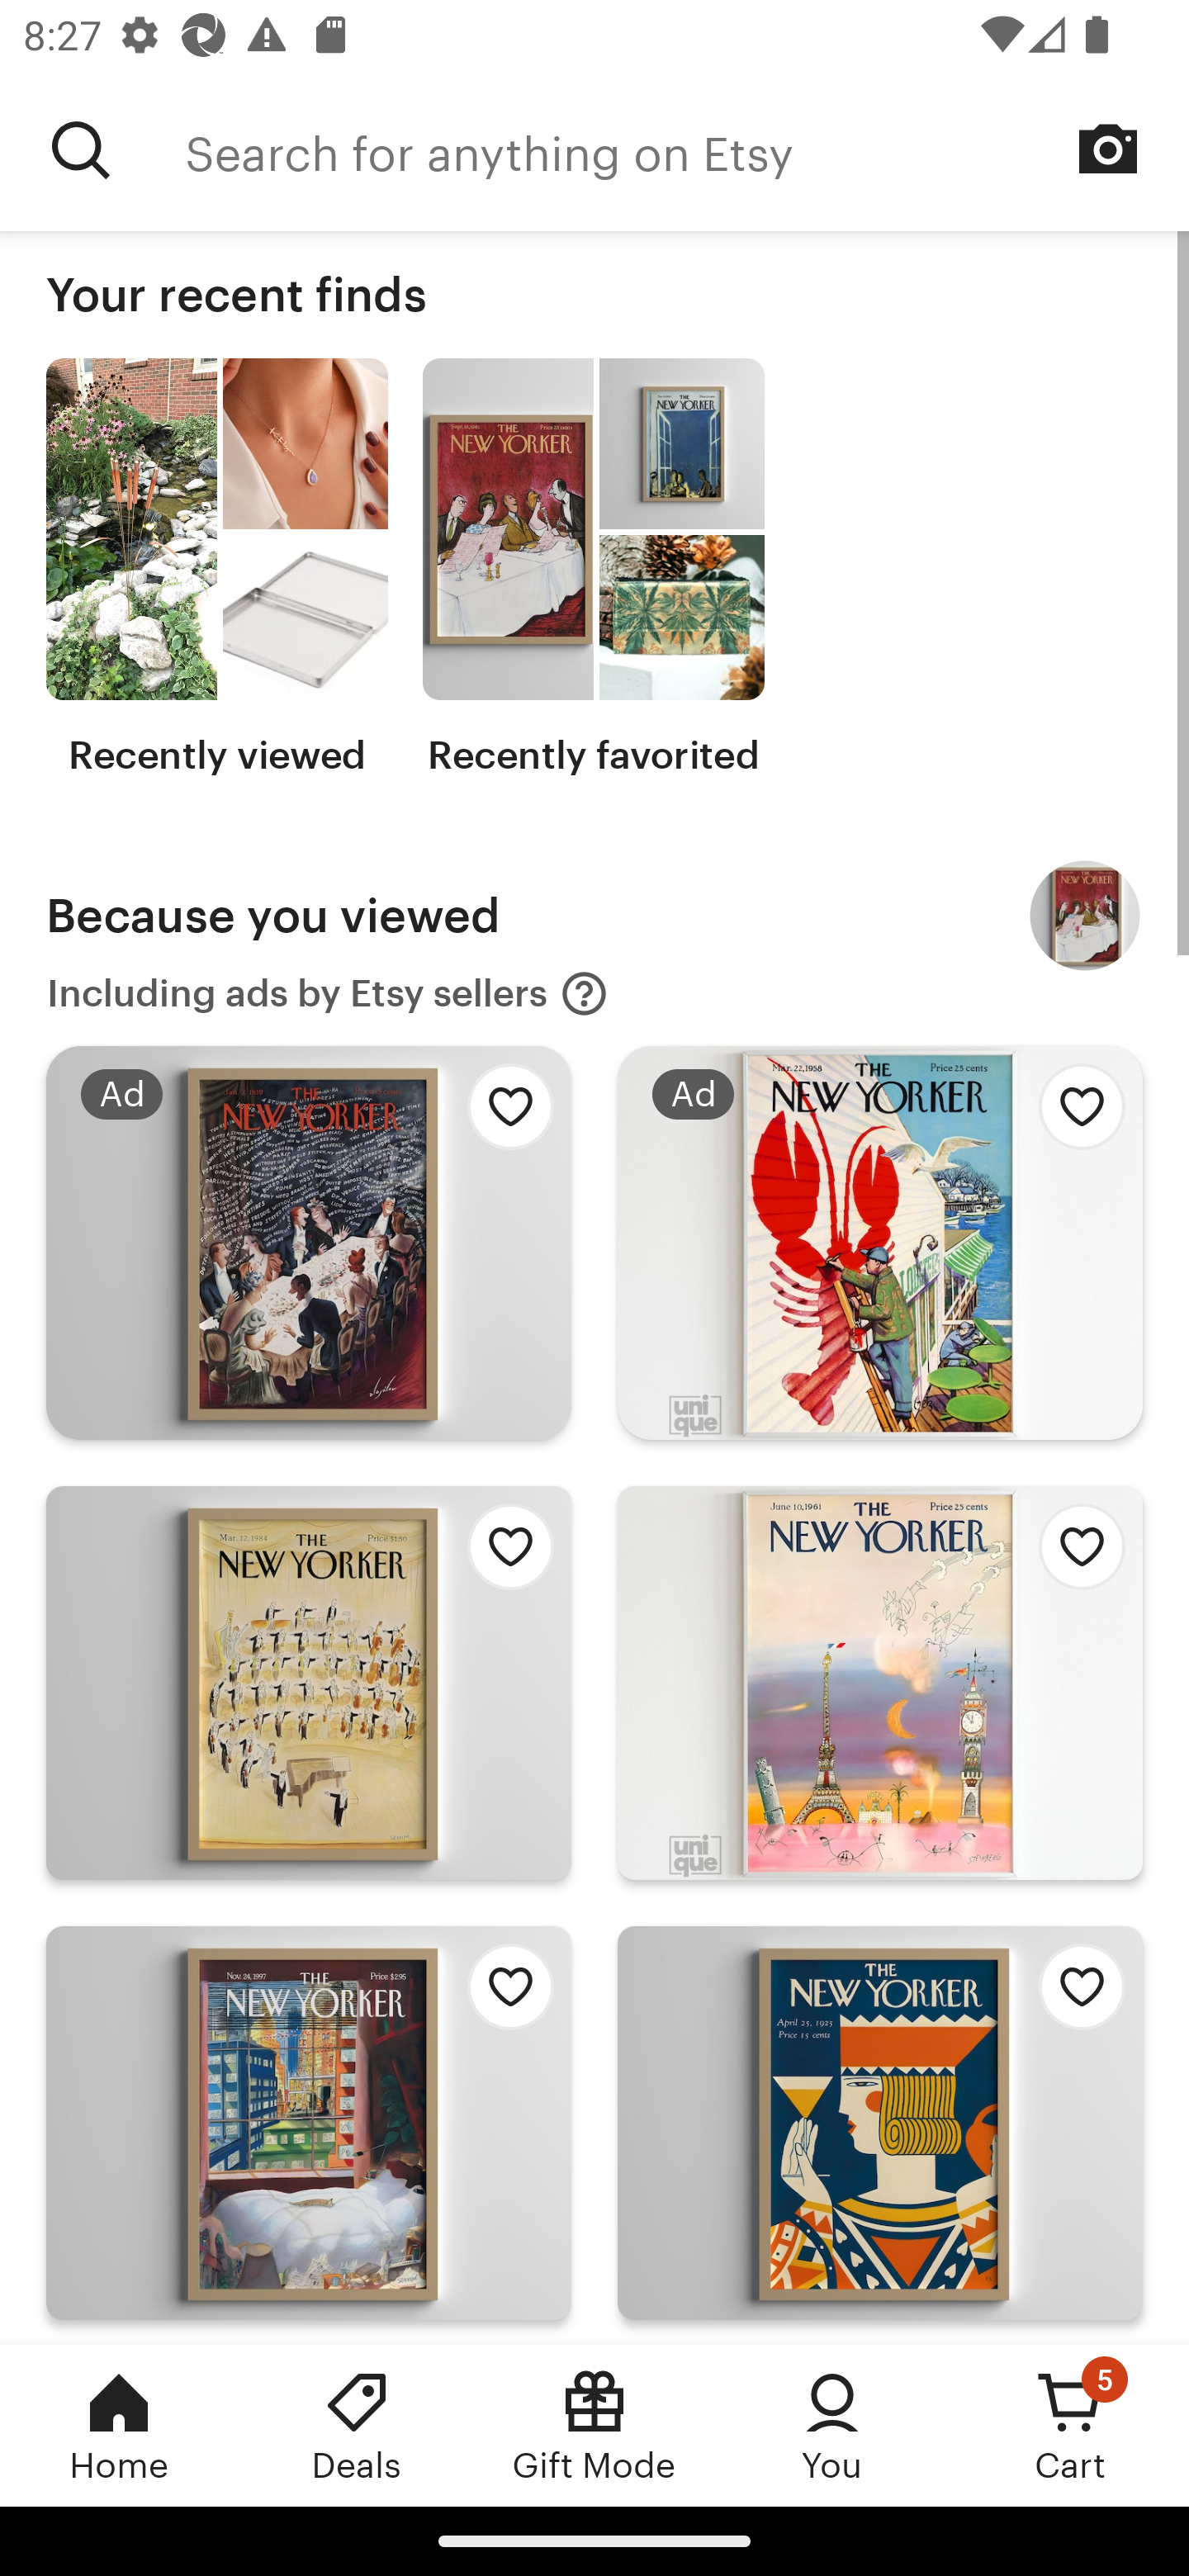 The image size is (1189, 2576). What do you see at coordinates (1070, 2425) in the screenshot?
I see `Cart, 5 new notifications Cart` at bounding box center [1070, 2425].